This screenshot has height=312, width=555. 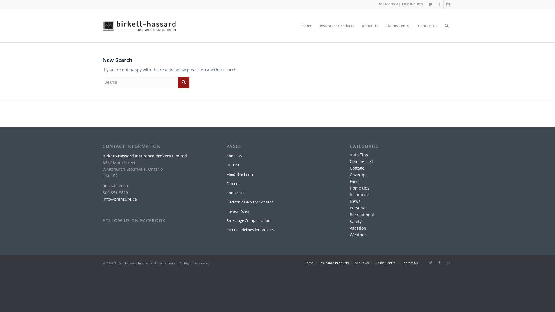 I want to click on Vacation, so click(x=358, y=228).